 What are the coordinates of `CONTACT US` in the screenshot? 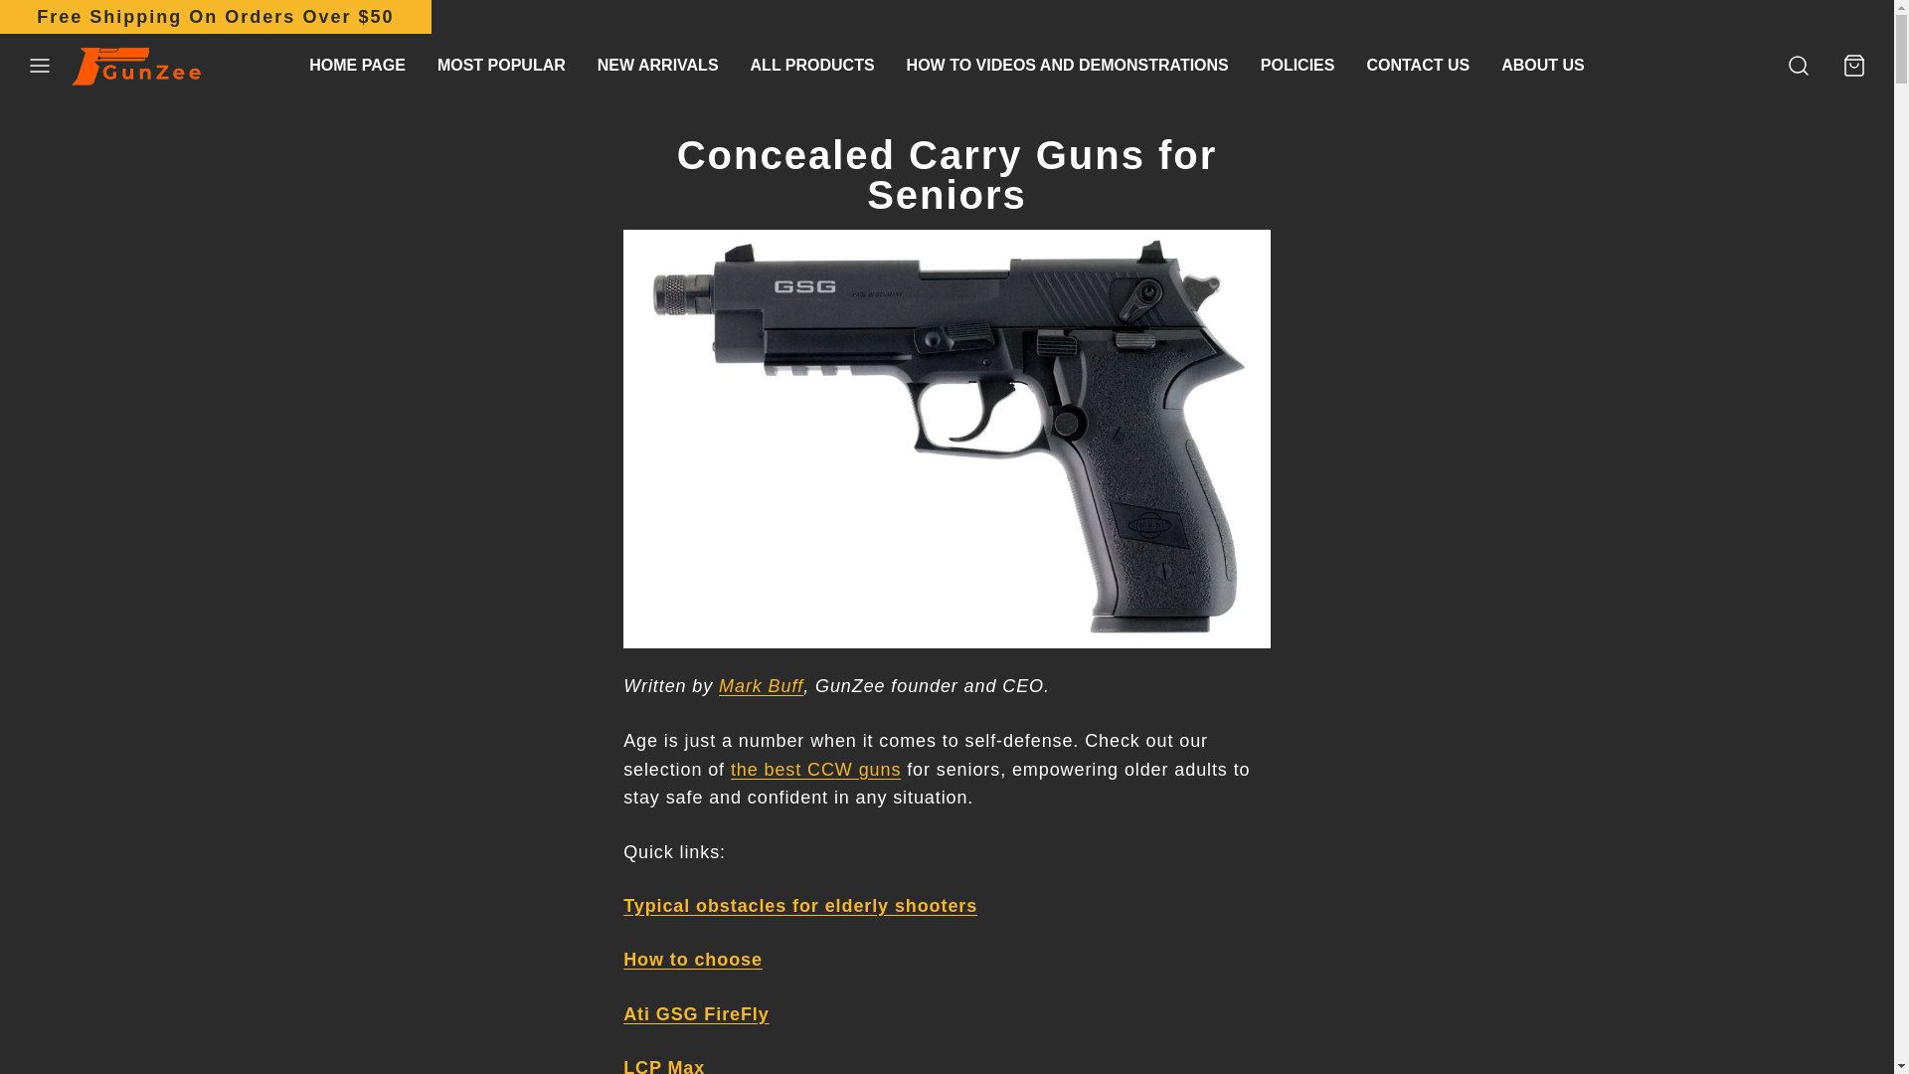 It's located at (1417, 66).